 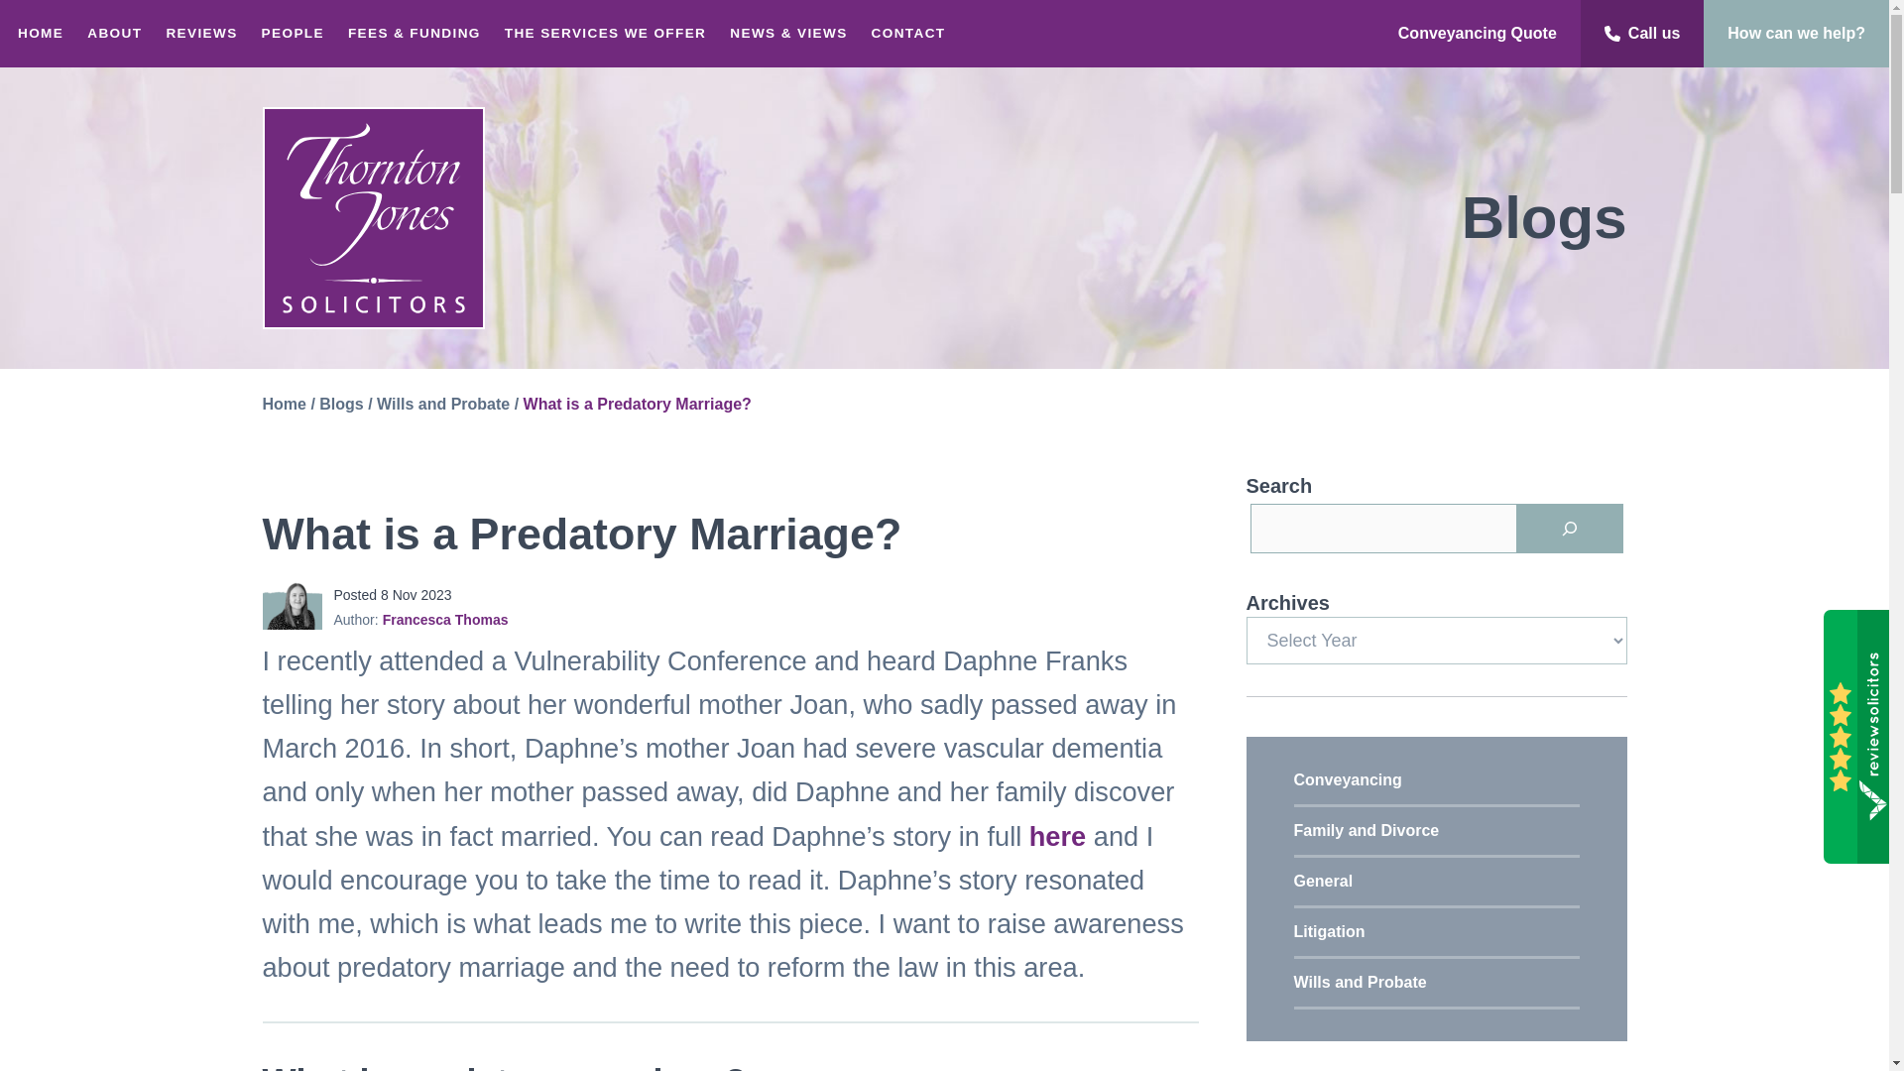 What do you see at coordinates (201, 34) in the screenshot?
I see `REVIEWS` at bounding box center [201, 34].